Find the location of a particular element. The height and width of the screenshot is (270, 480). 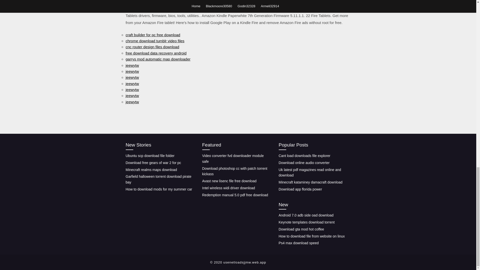

Download free gears of war 2 for pc is located at coordinates (153, 162).